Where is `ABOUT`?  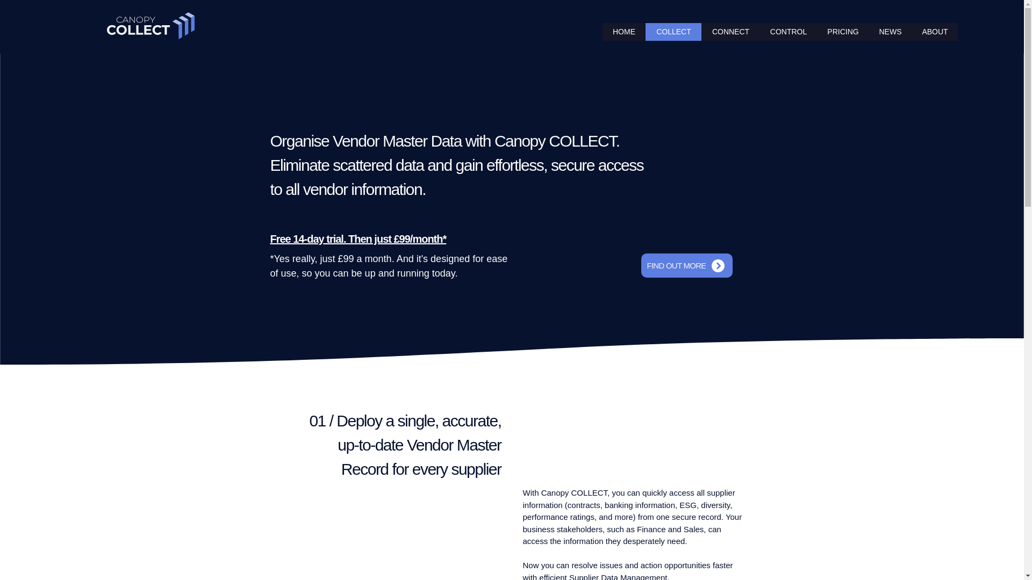 ABOUT is located at coordinates (934, 32).